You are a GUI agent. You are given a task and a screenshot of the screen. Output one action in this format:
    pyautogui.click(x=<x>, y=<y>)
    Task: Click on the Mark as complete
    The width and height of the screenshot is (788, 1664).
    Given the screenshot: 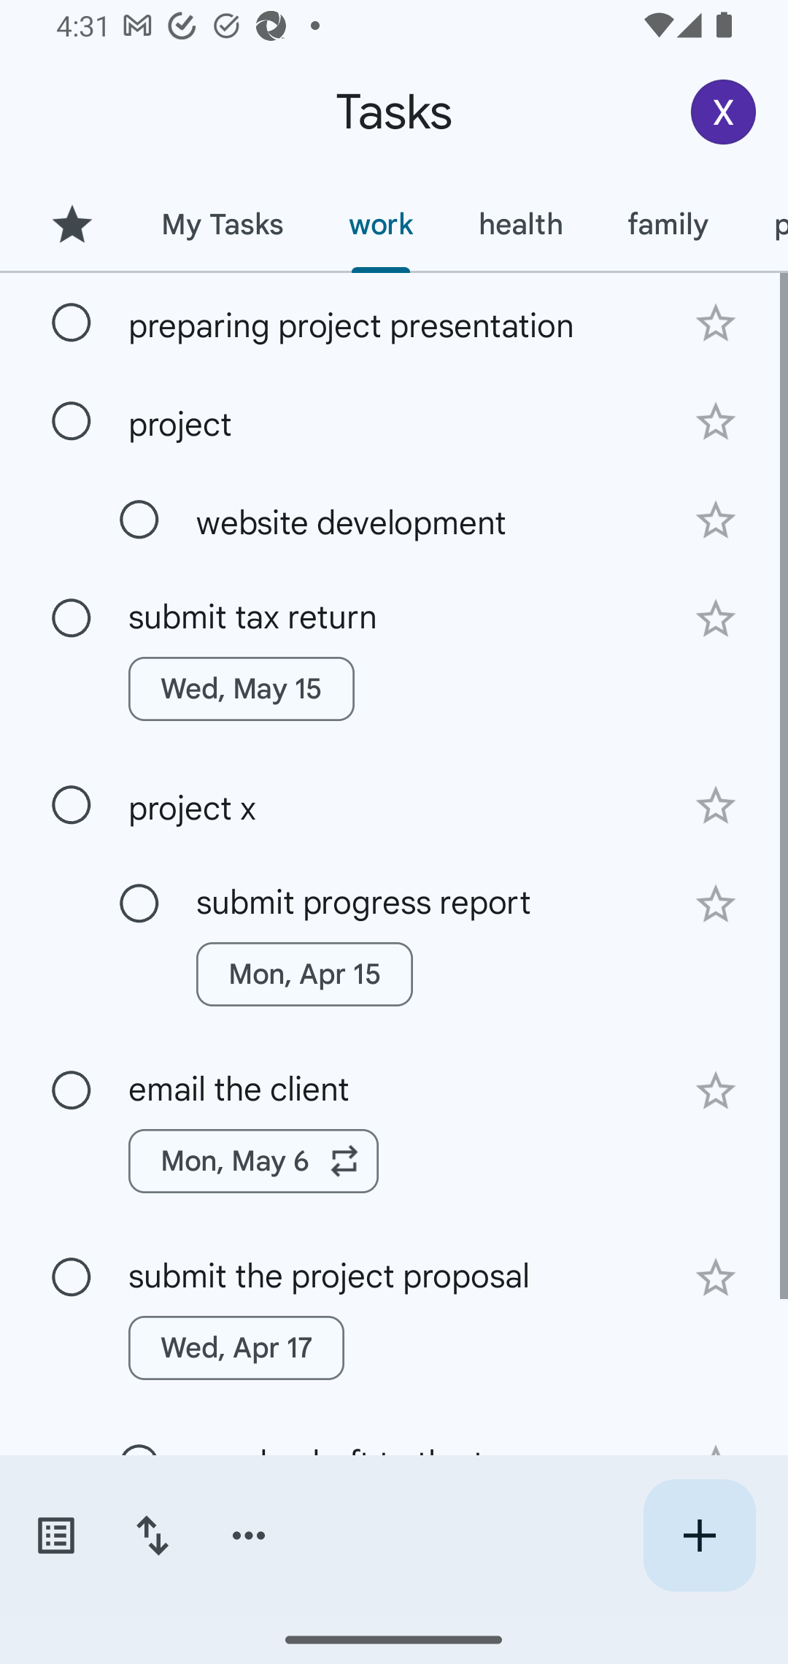 What is the action you would take?
    pyautogui.click(x=72, y=323)
    